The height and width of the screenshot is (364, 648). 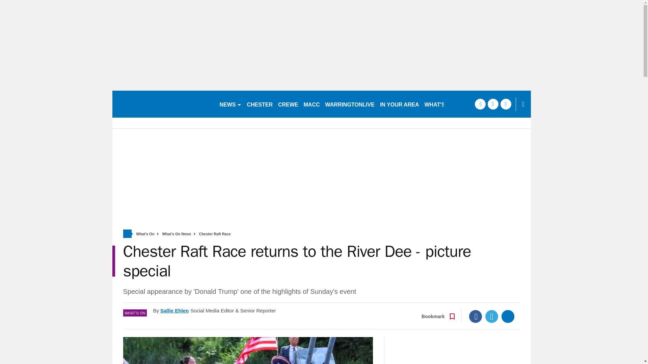 What do you see at coordinates (506, 104) in the screenshot?
I see `instagram` at bounding box center [506, 104].